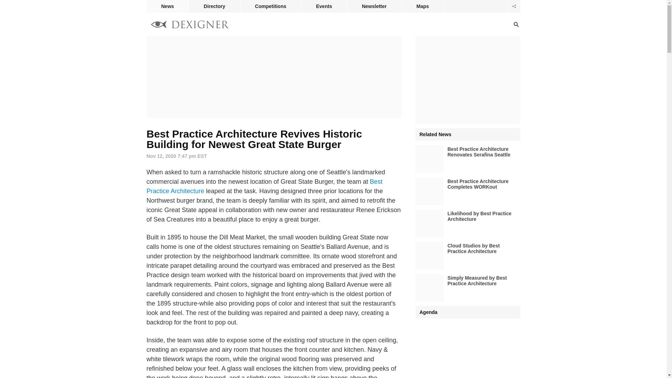 This screenshot has height=378, width=672. Describe the element at coordinates (167, 6) in the screenshot. I see `News` at that location.